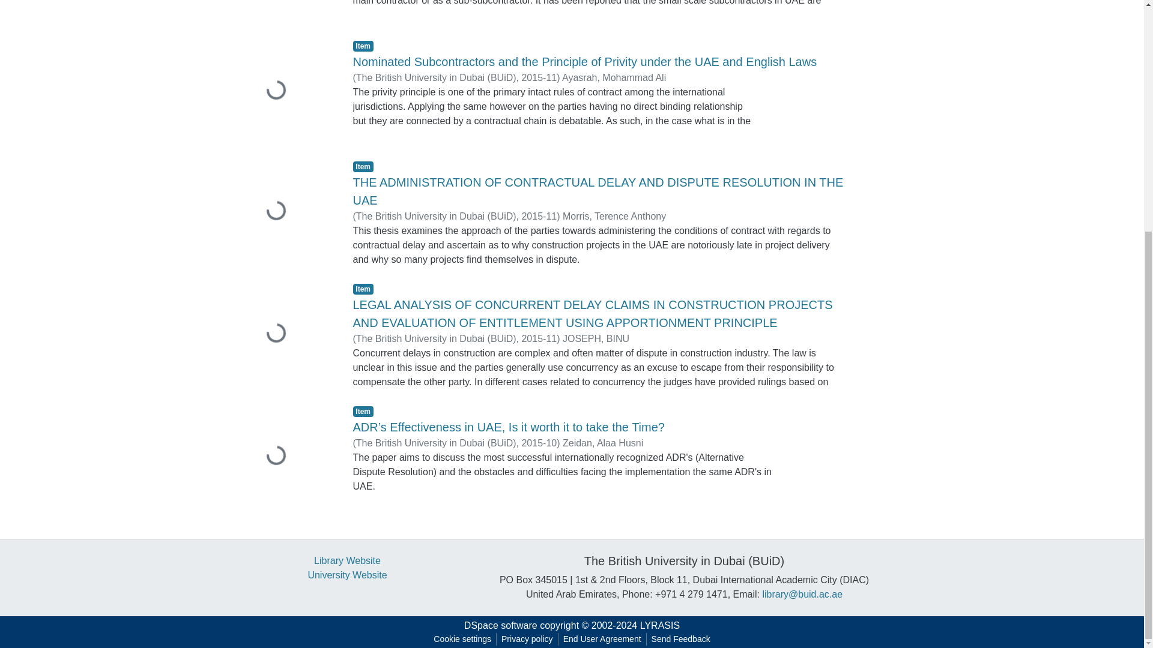  What do you see at coordinates (287, 12) in the screenshot?
I see `Loading...` at bounding box center [287, 12].